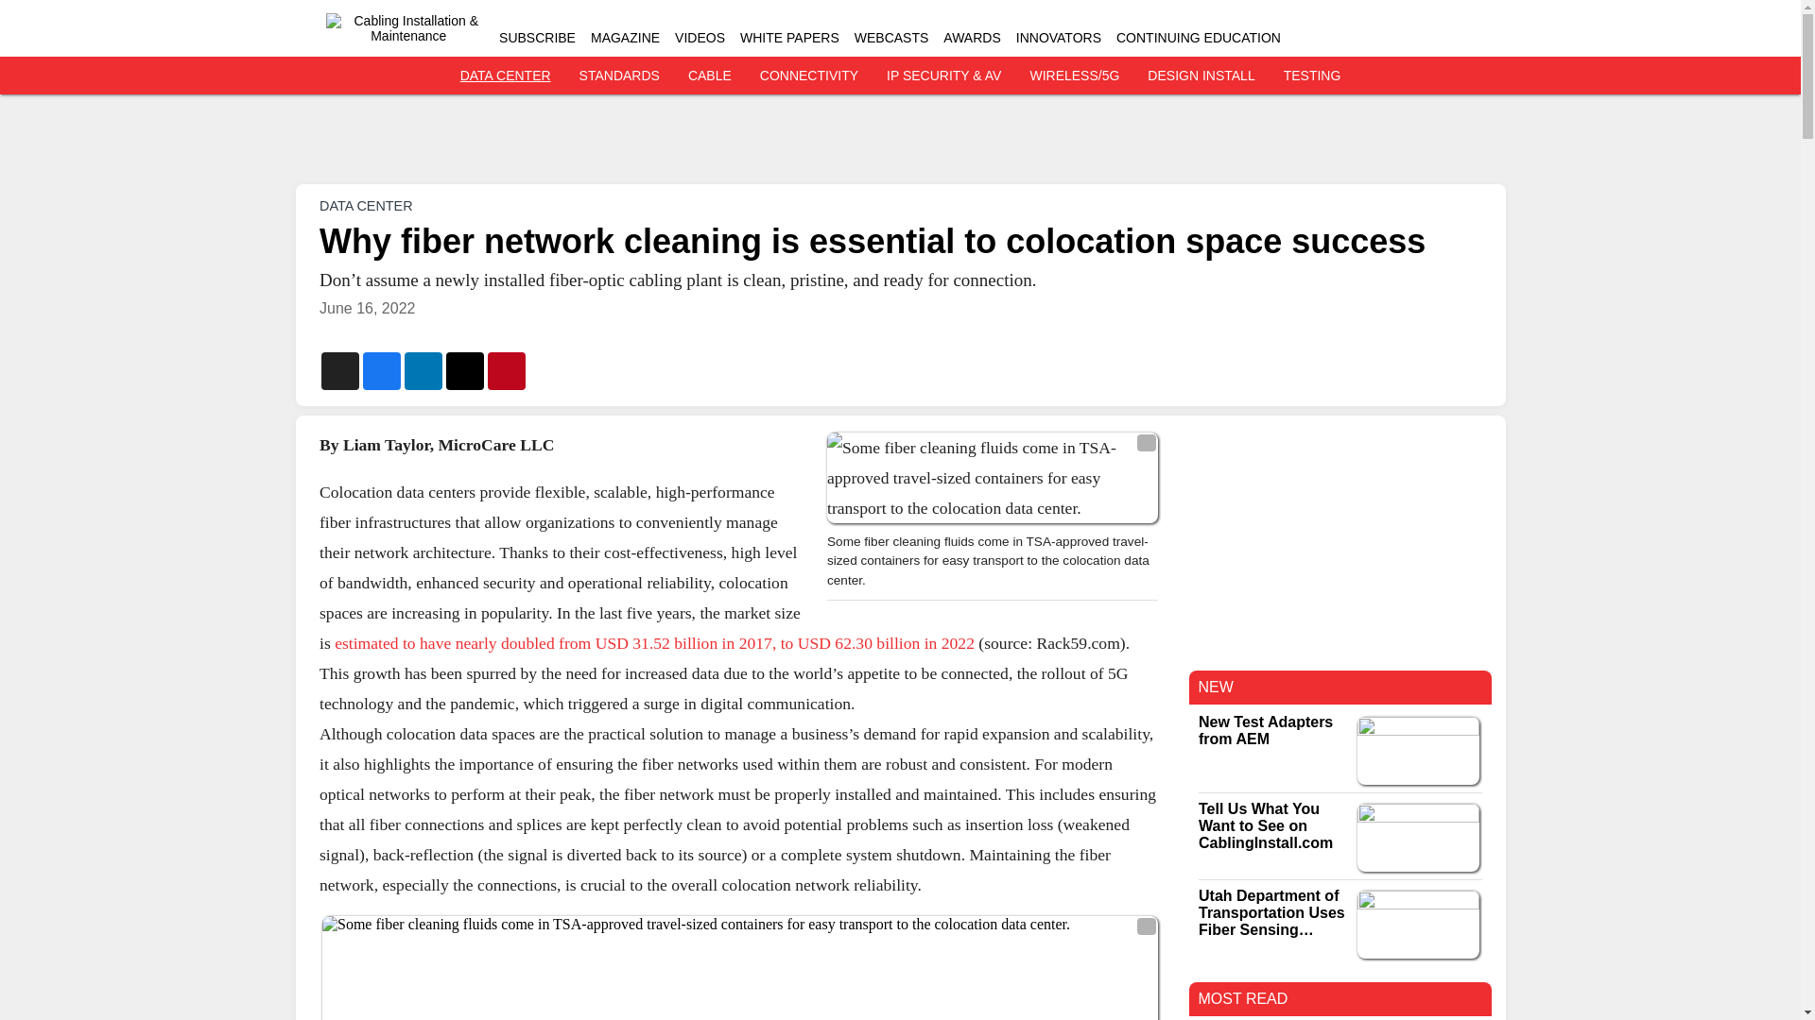  What do you see at coordinates (892, 38) in the screenshot?
I see `WEBCASTS` at bounding box center [892, 38].